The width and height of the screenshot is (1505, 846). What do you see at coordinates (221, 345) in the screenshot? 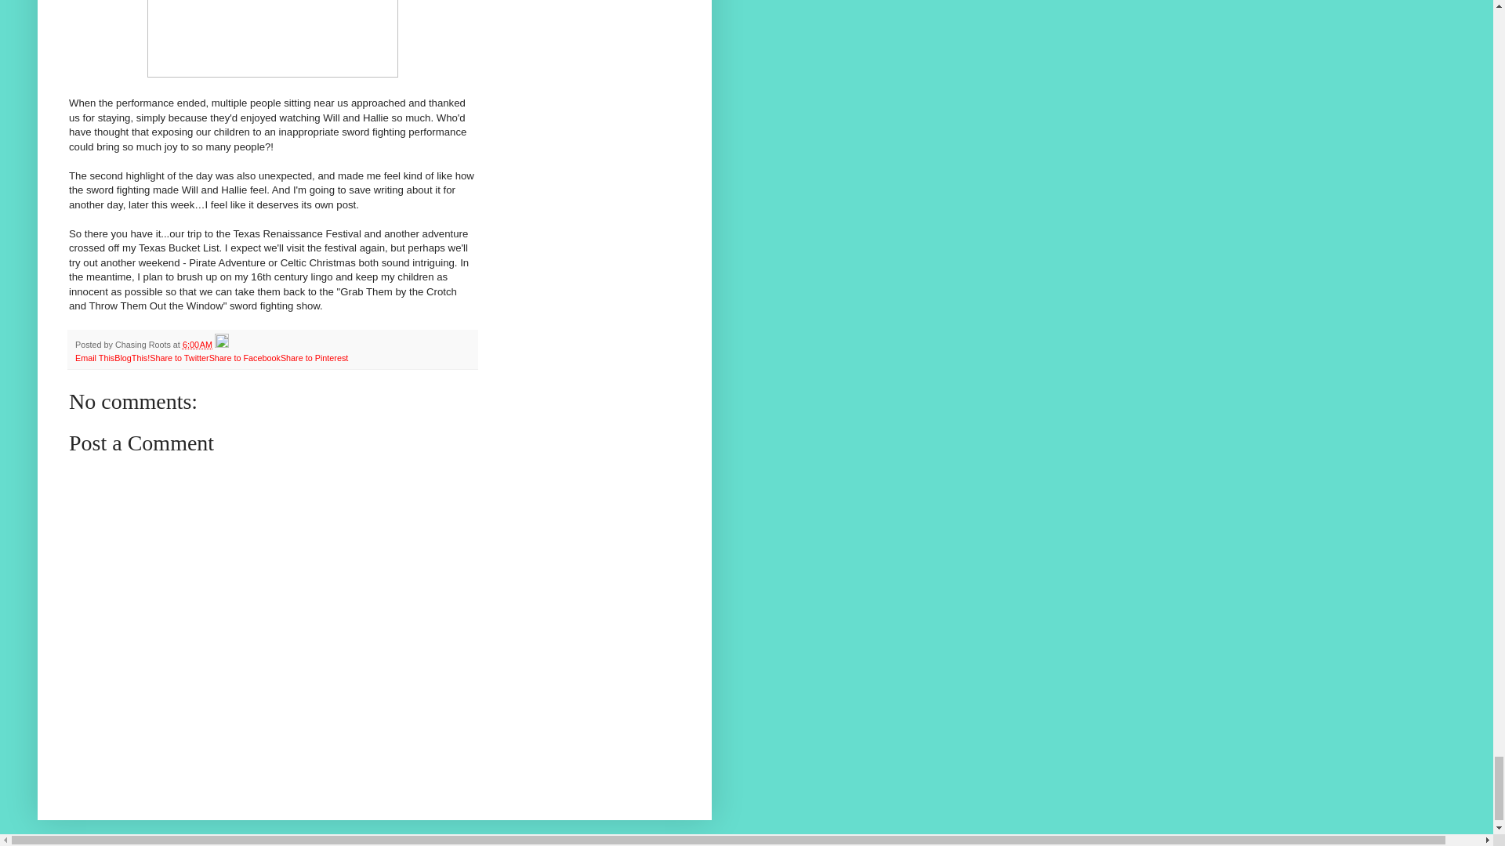
I see `Edit Post` at bounding box center [221, 345].